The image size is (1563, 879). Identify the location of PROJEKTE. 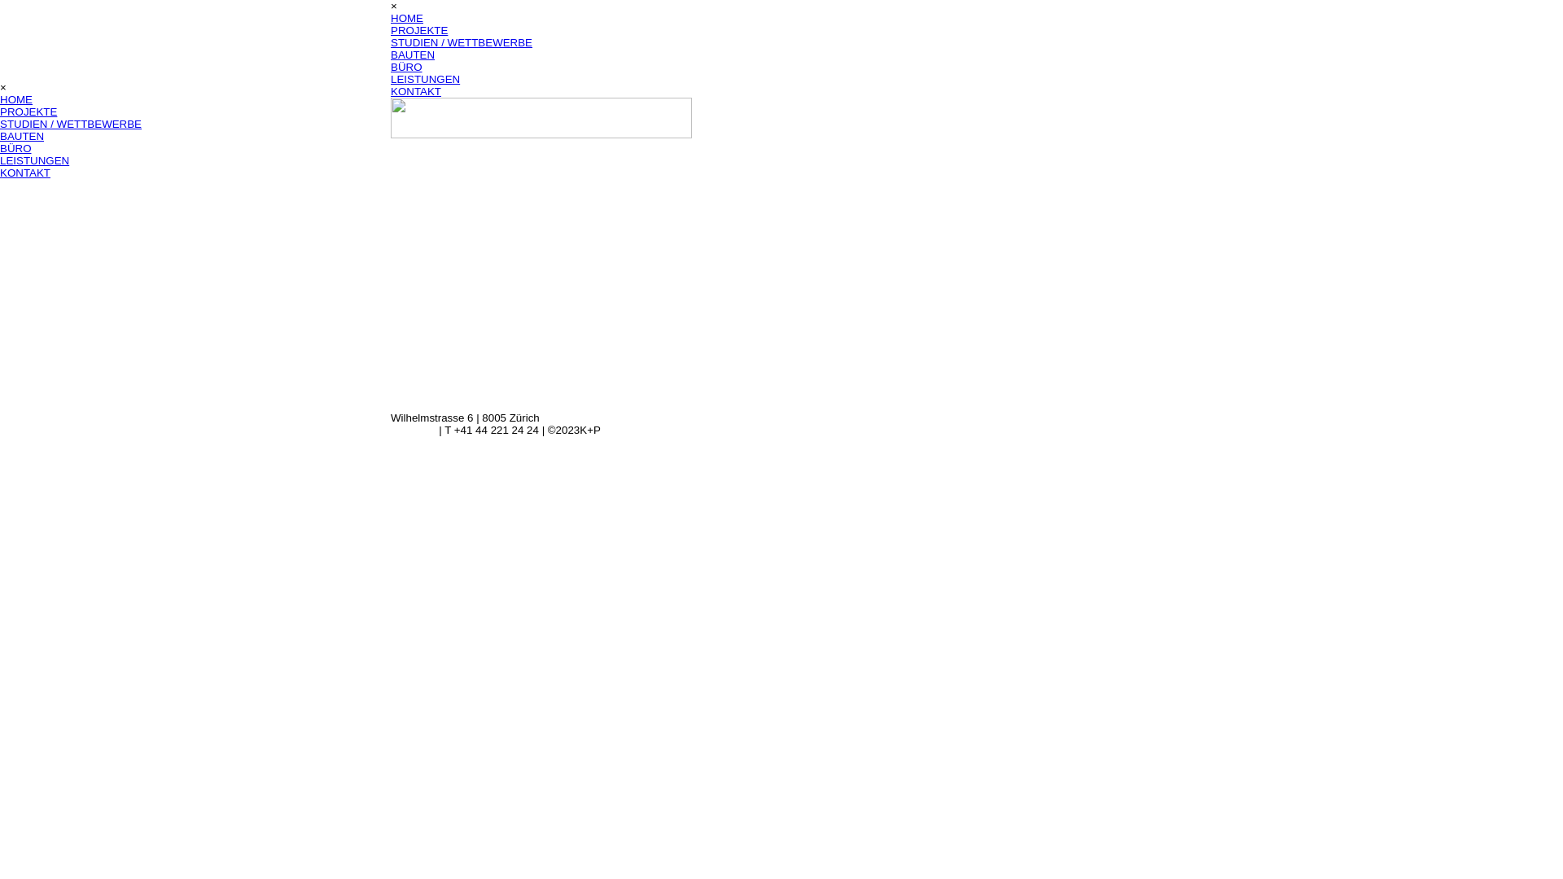
(28, 112).